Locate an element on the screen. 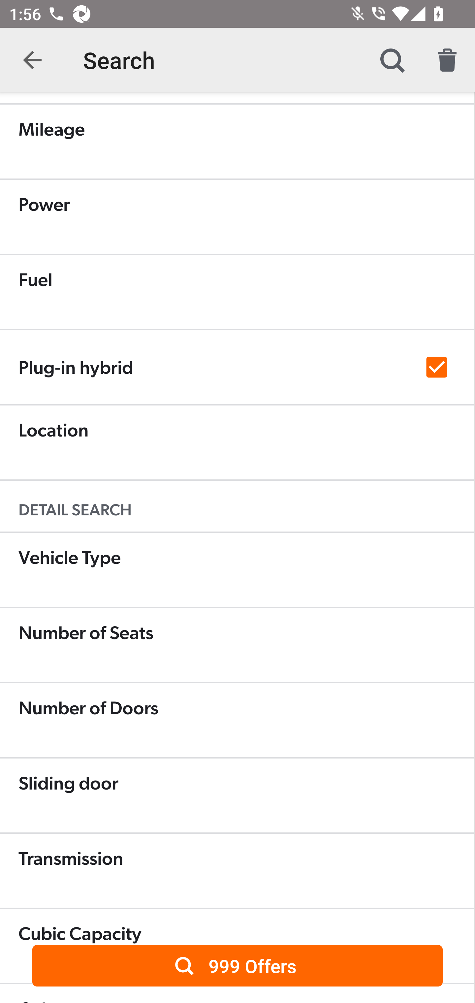 The width and height of the screenshot is (475, 1003). Location is located at coordinates (237, 442).